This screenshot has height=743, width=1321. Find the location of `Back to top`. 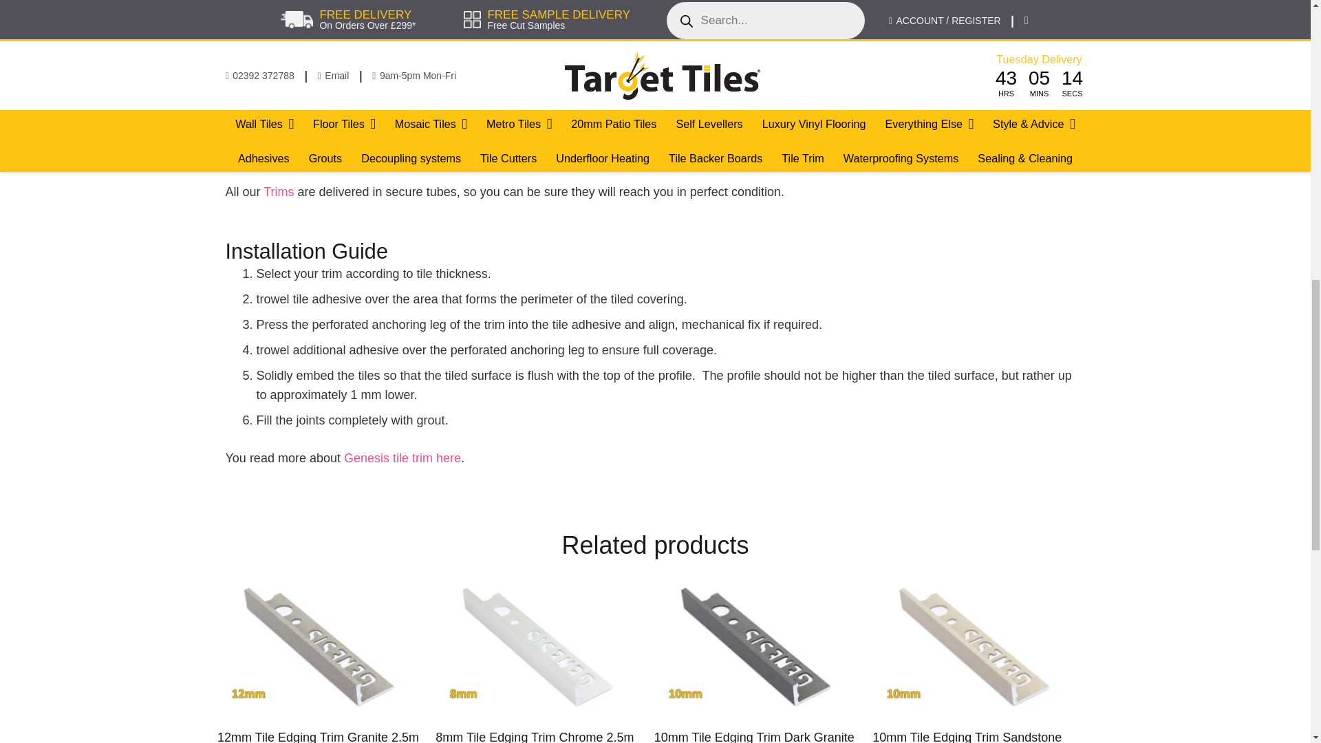

Back to top is located at coordinates (28, 23).